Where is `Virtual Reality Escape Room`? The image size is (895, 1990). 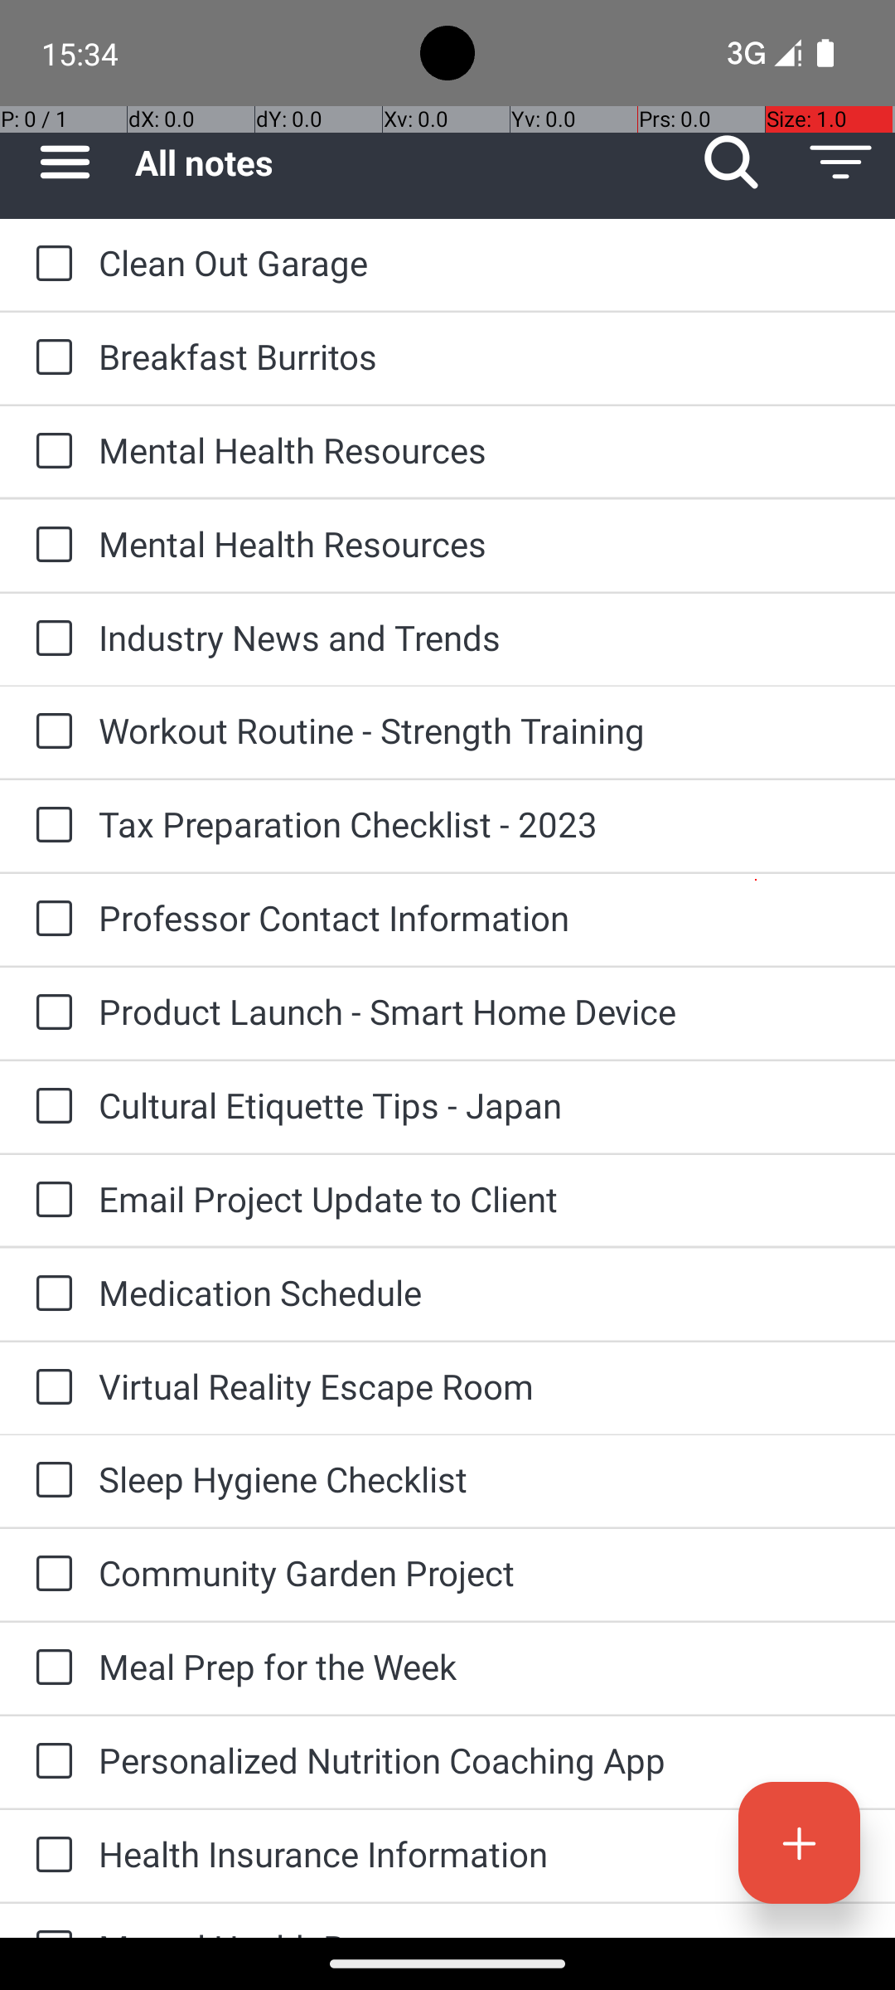 Virtual Reality Escape Room is located at coordinates (481, 1386).